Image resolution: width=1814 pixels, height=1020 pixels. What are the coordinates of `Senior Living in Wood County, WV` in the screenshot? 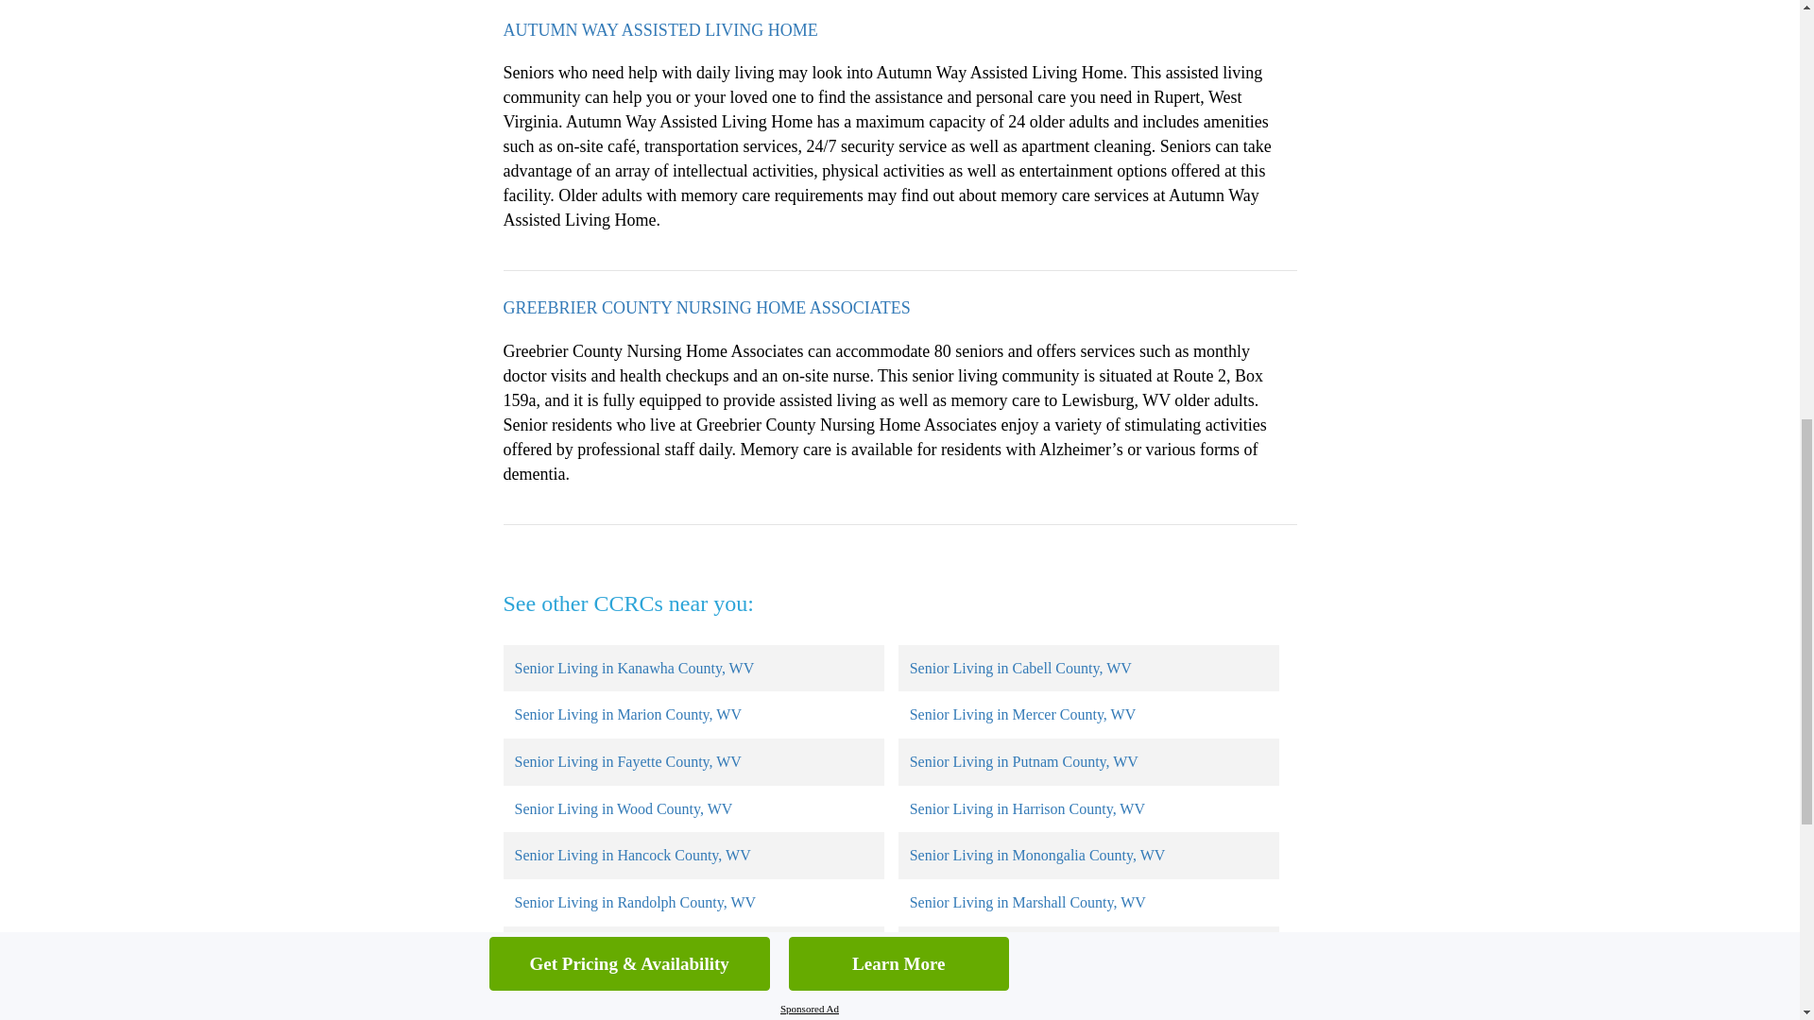 It's located at (623, 808).